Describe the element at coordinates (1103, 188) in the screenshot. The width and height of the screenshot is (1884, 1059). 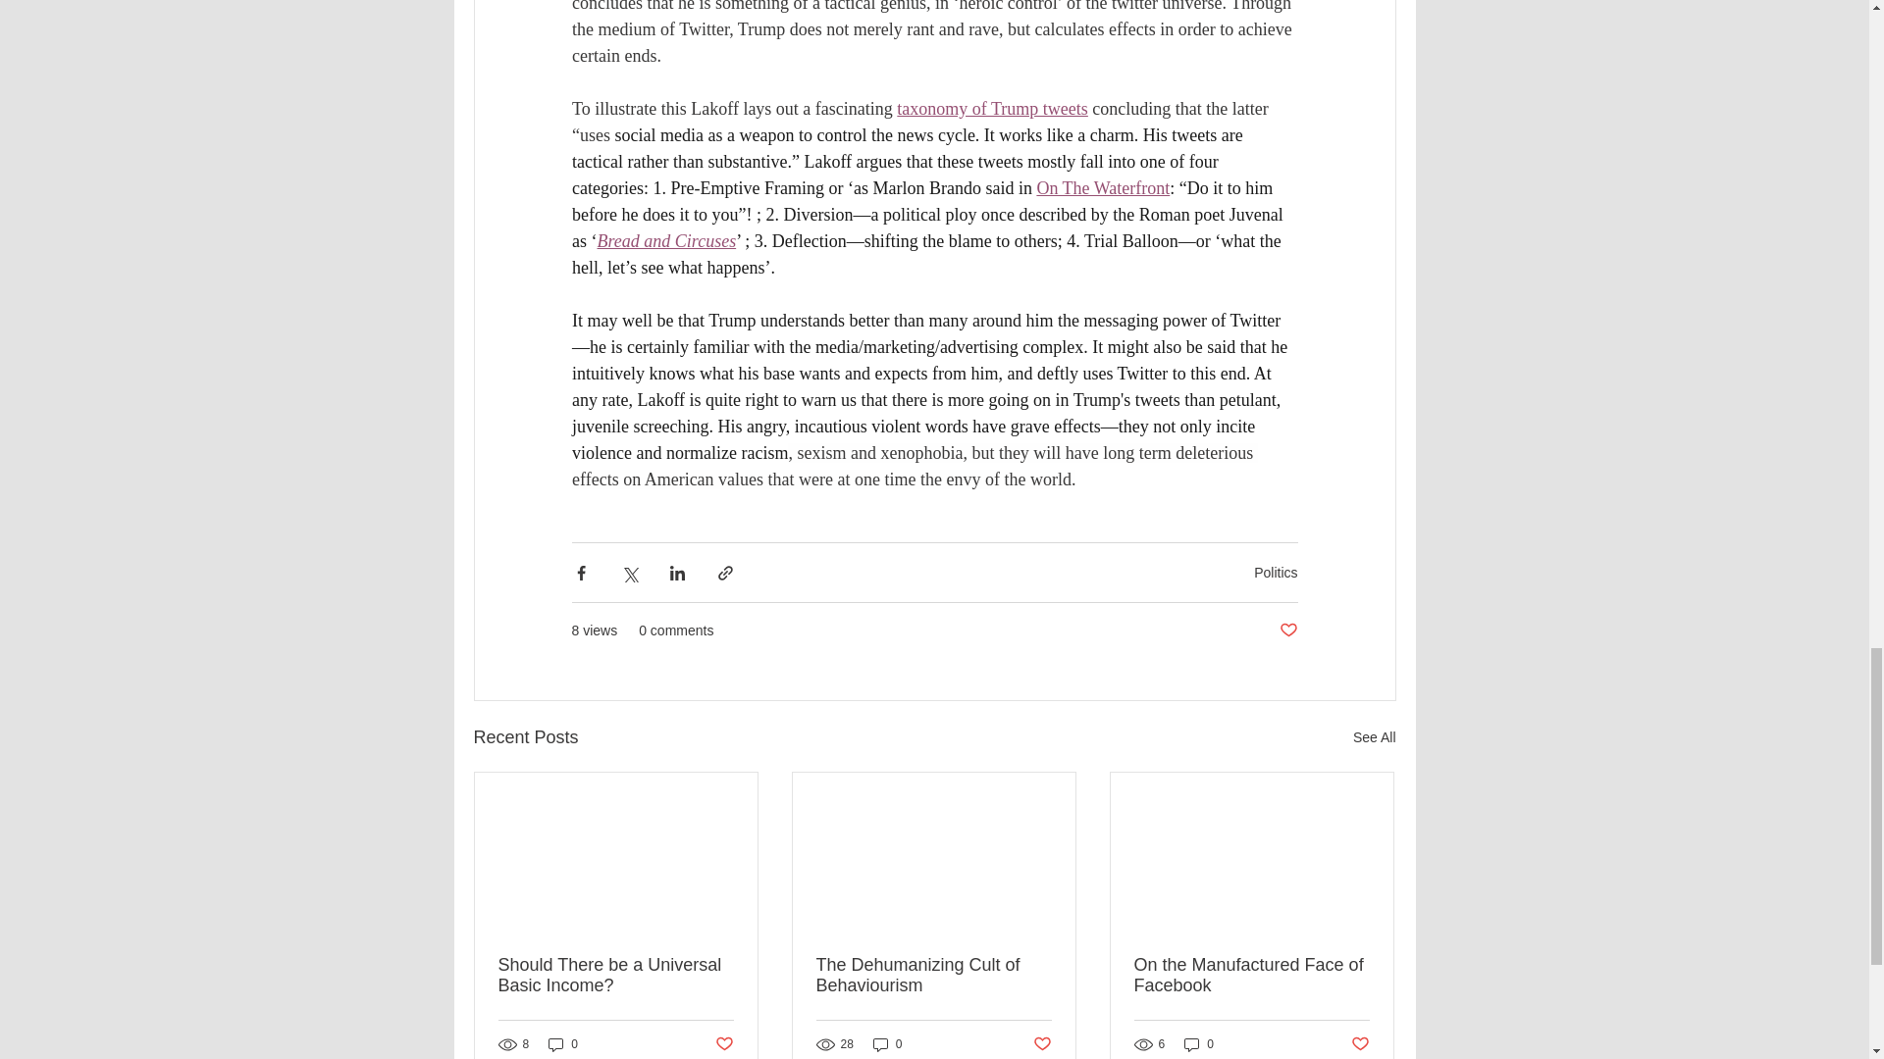
I see `On The Waterfront` at that location.